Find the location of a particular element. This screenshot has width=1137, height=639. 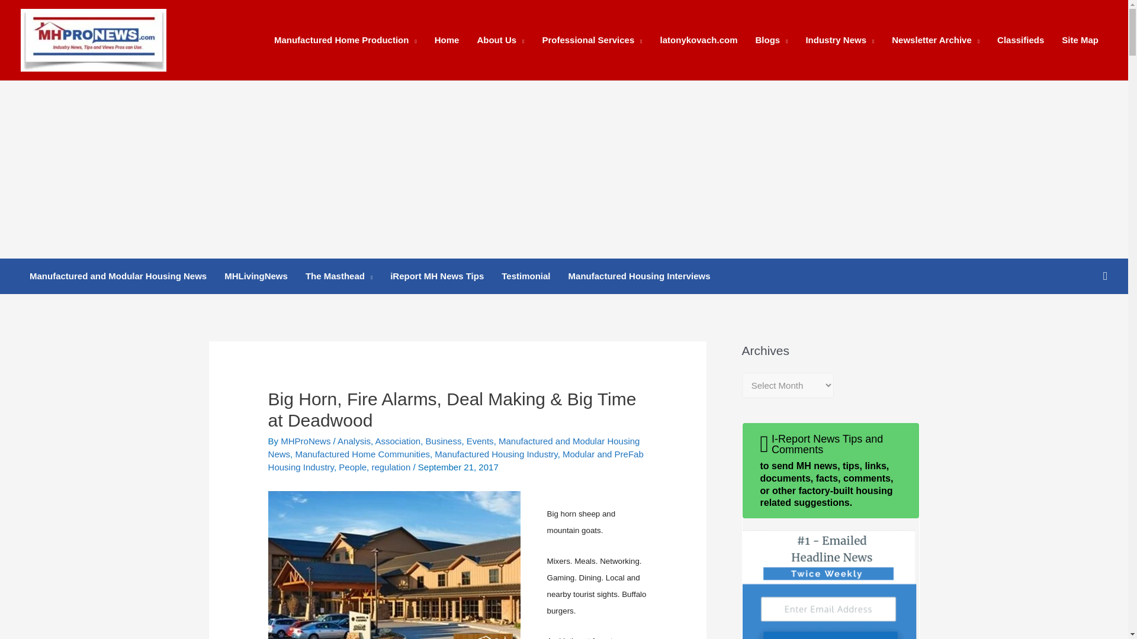

Home is located at coordinates (447, 40).